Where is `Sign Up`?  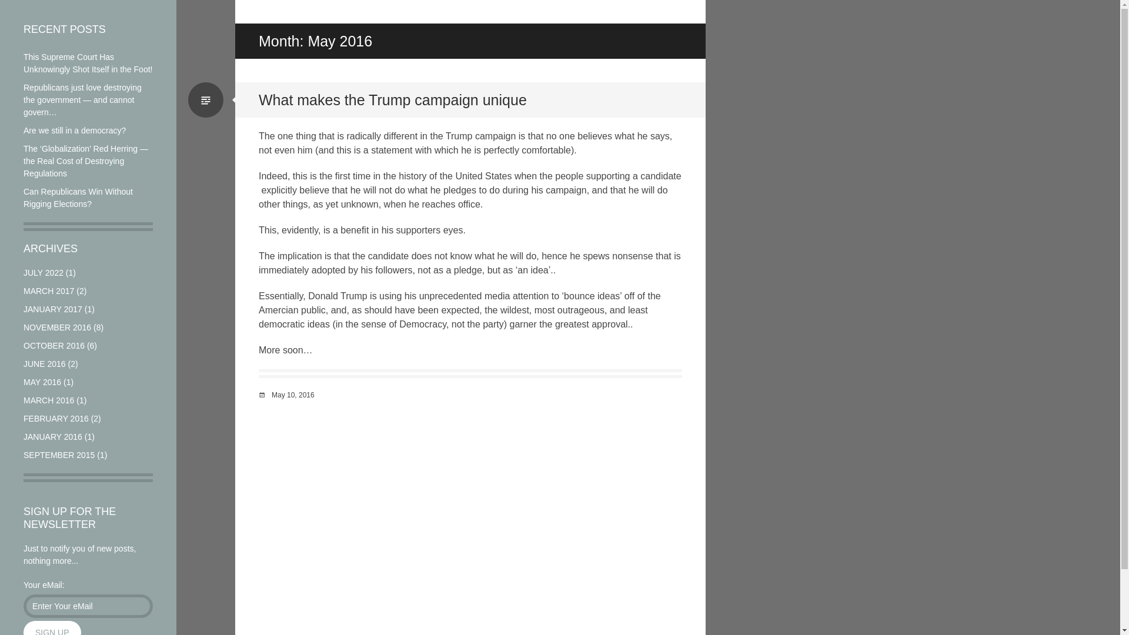 Sign Up is located at coordinates (52, 628).